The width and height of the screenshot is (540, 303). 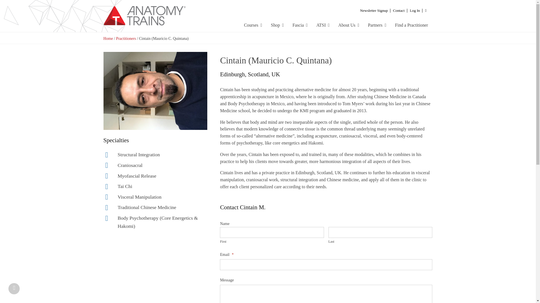 What do you see at coordinates (374, 10) in the screenshot?
I see `Newsletter Signup` at bounding box center [374, 10].